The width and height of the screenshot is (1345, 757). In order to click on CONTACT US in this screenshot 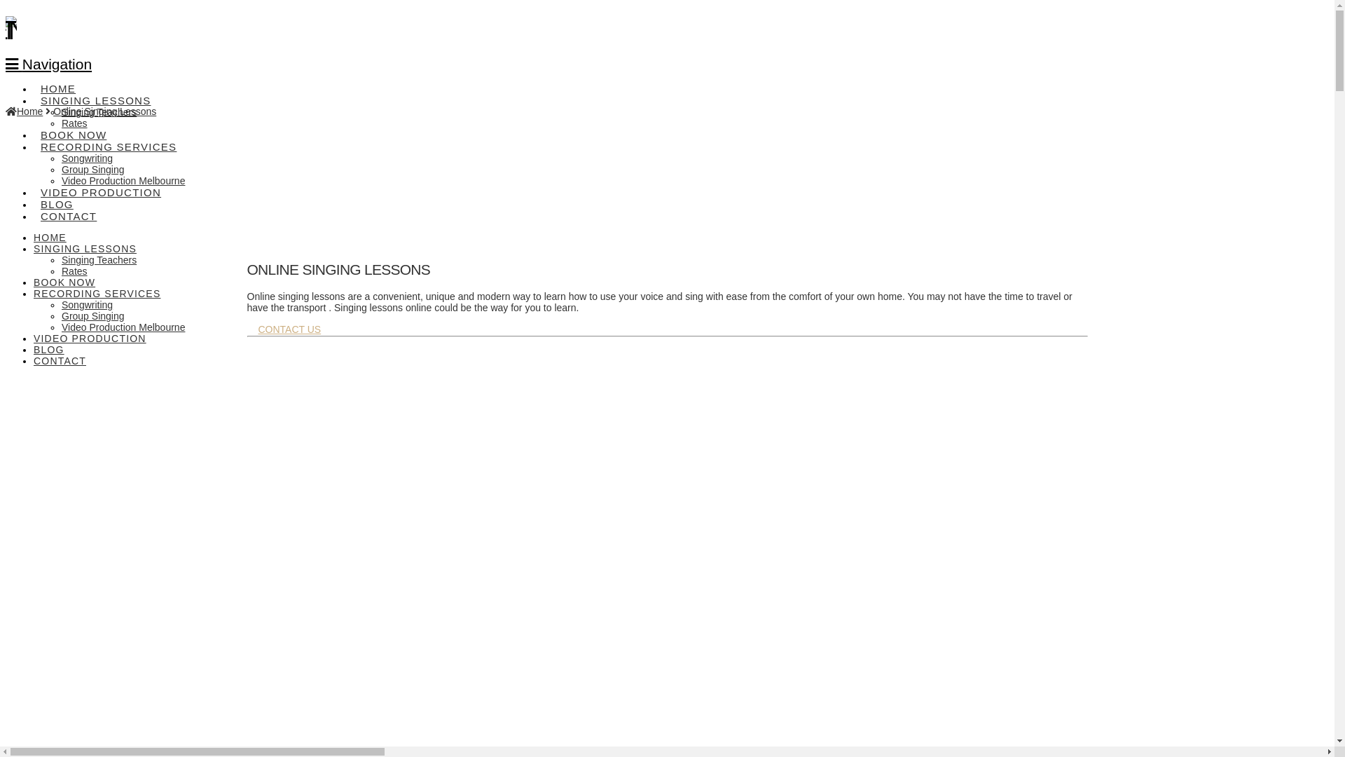, I will do `click(289, 331)`.